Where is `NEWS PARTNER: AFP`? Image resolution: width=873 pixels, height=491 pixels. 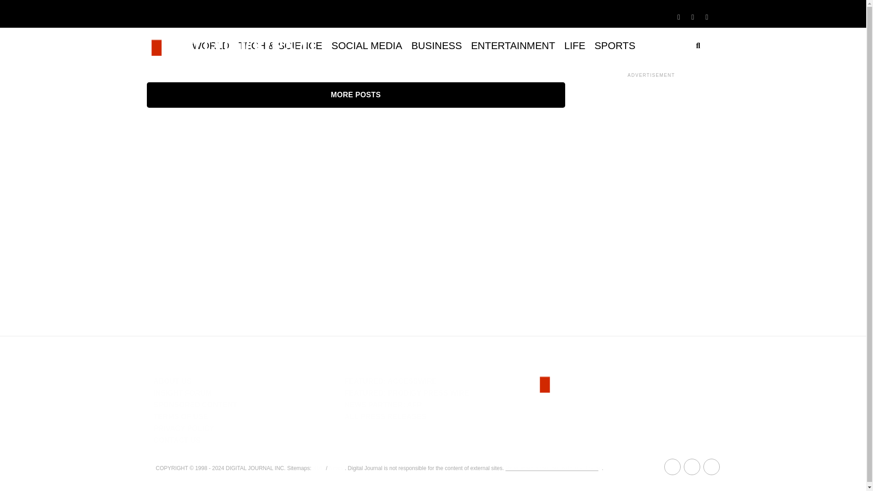
NEWS PARTNER: AFP is located at coordinates (383, 405).